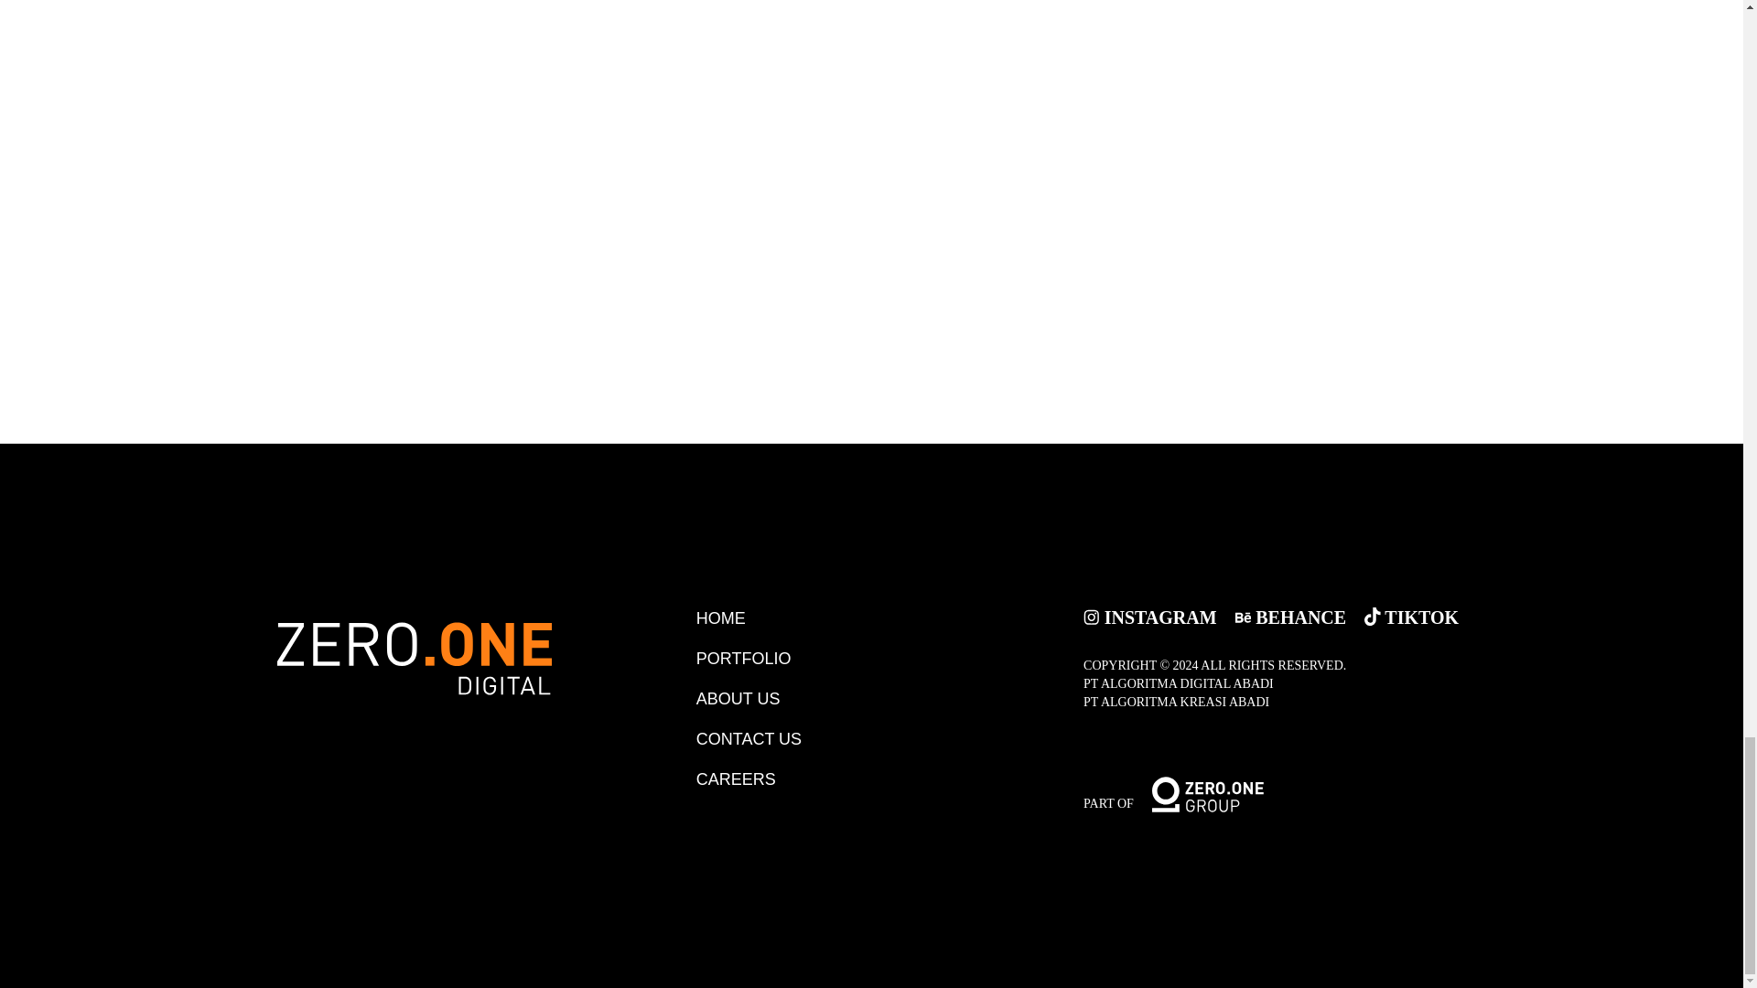 Image resolution: width=1757 pixels, height=988 pixels. What do you see at coordinates (747, 699) in the screenshot?
I see `ABOUT US` at bounding box center [747, 699].